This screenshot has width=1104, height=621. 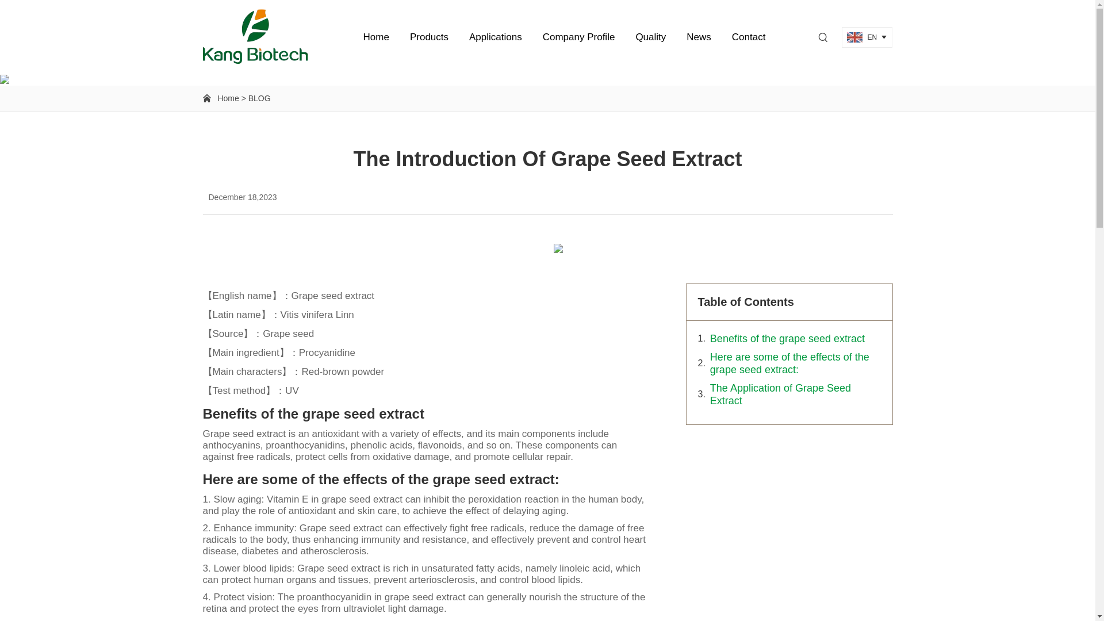 What do you see at coordinates (429, 37) in the screenshot?
I see `Products` at bounding box center [429, 37].